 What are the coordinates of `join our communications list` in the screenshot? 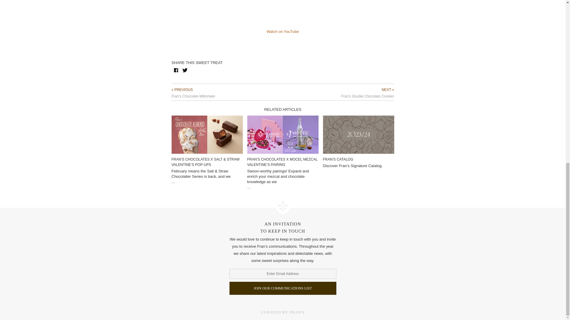 It's located at (283, 288).